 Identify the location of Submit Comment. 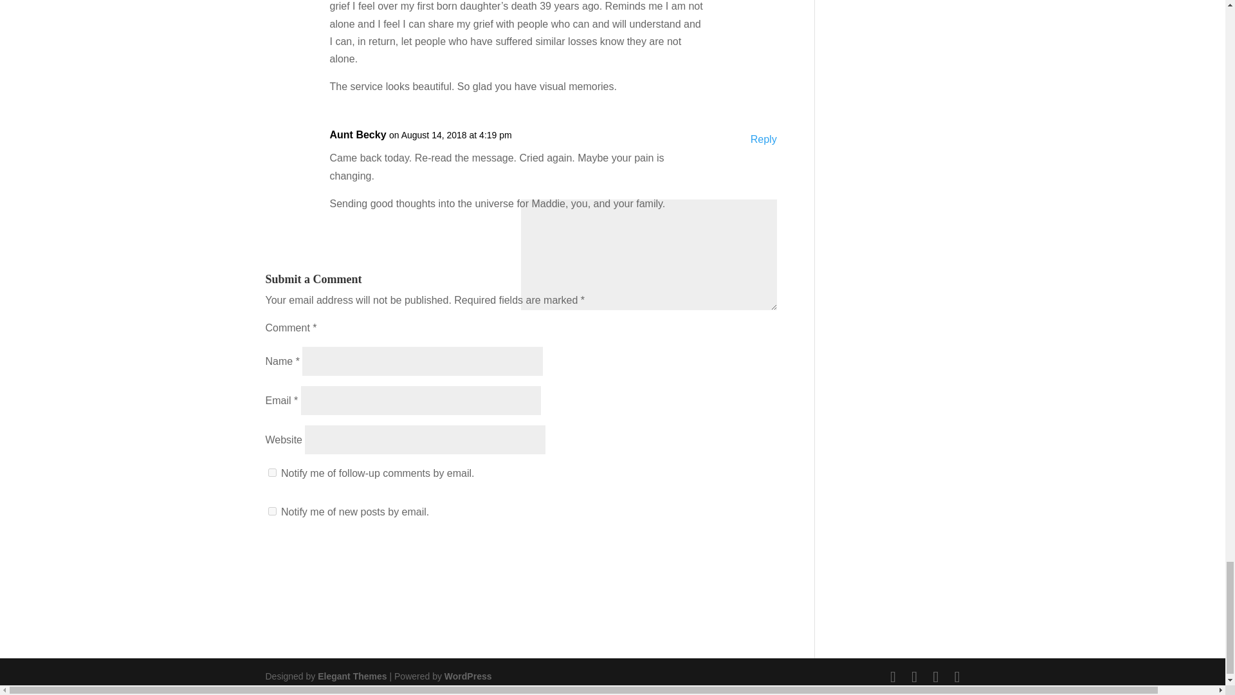
(717, 555).